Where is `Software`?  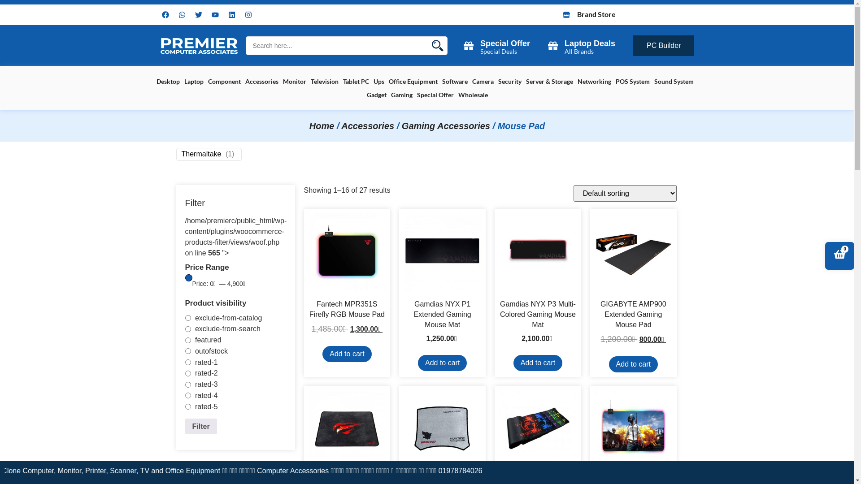
Software is located at coordinates (455, 82).